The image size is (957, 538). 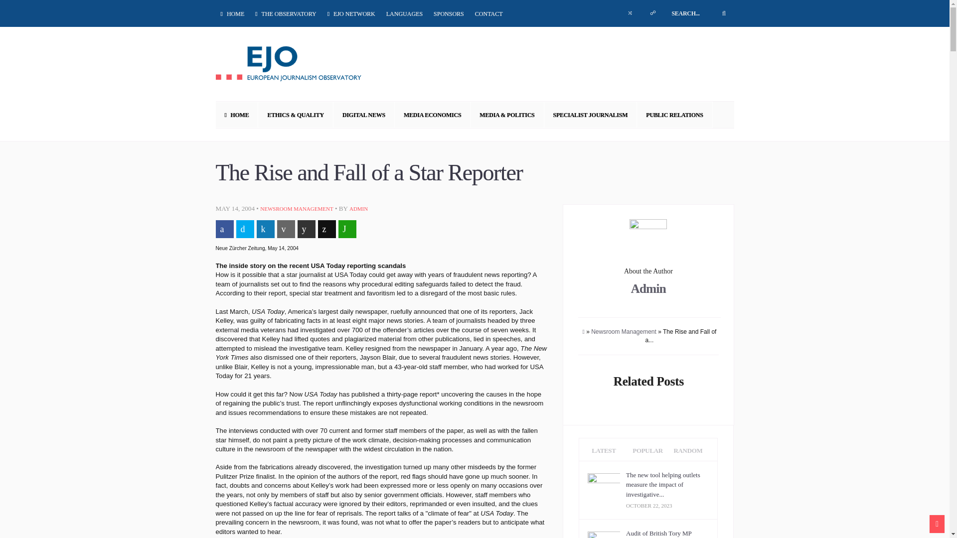 I want to click on HOME, so click(x=237, y=115).